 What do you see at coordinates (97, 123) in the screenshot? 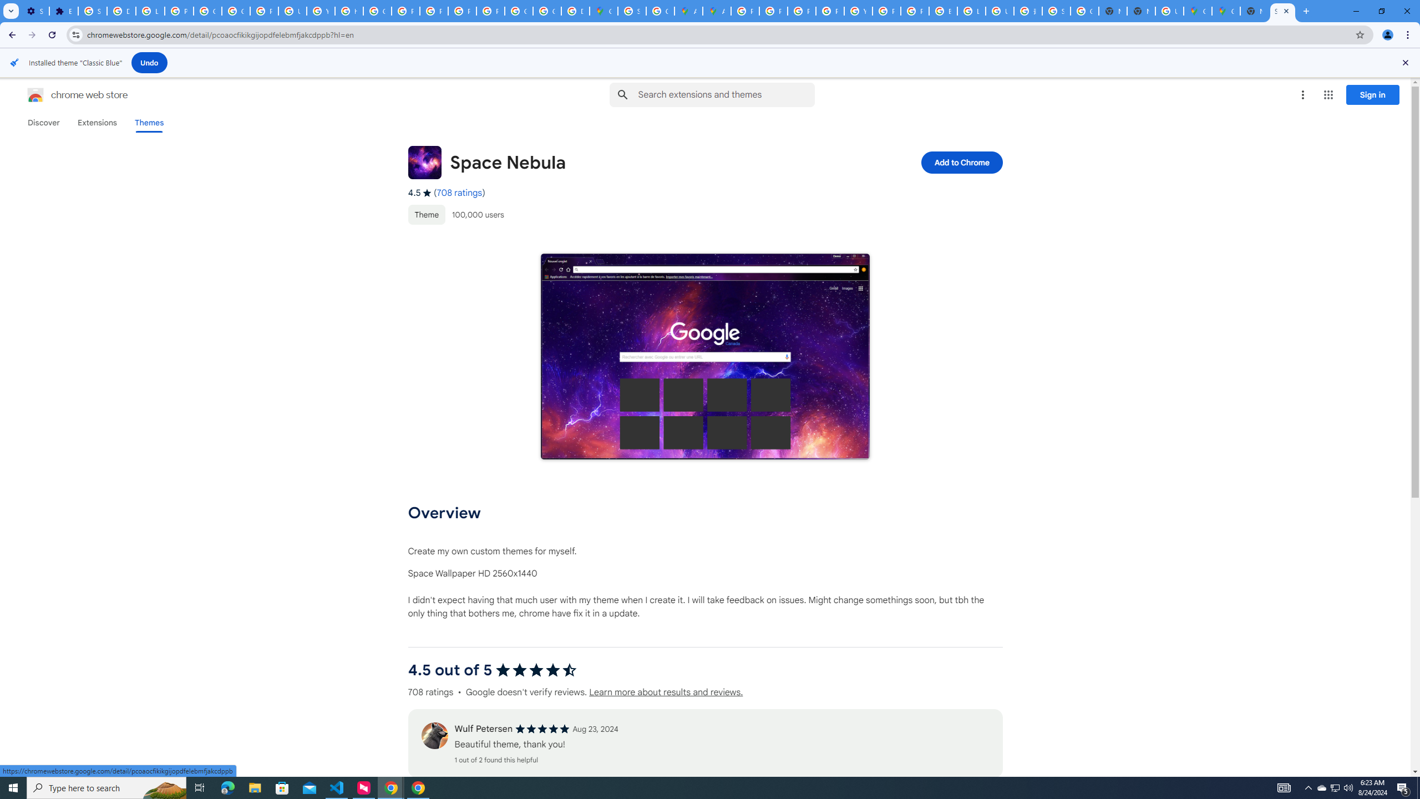
I see `Extensions` at bounding box center [97, 123].